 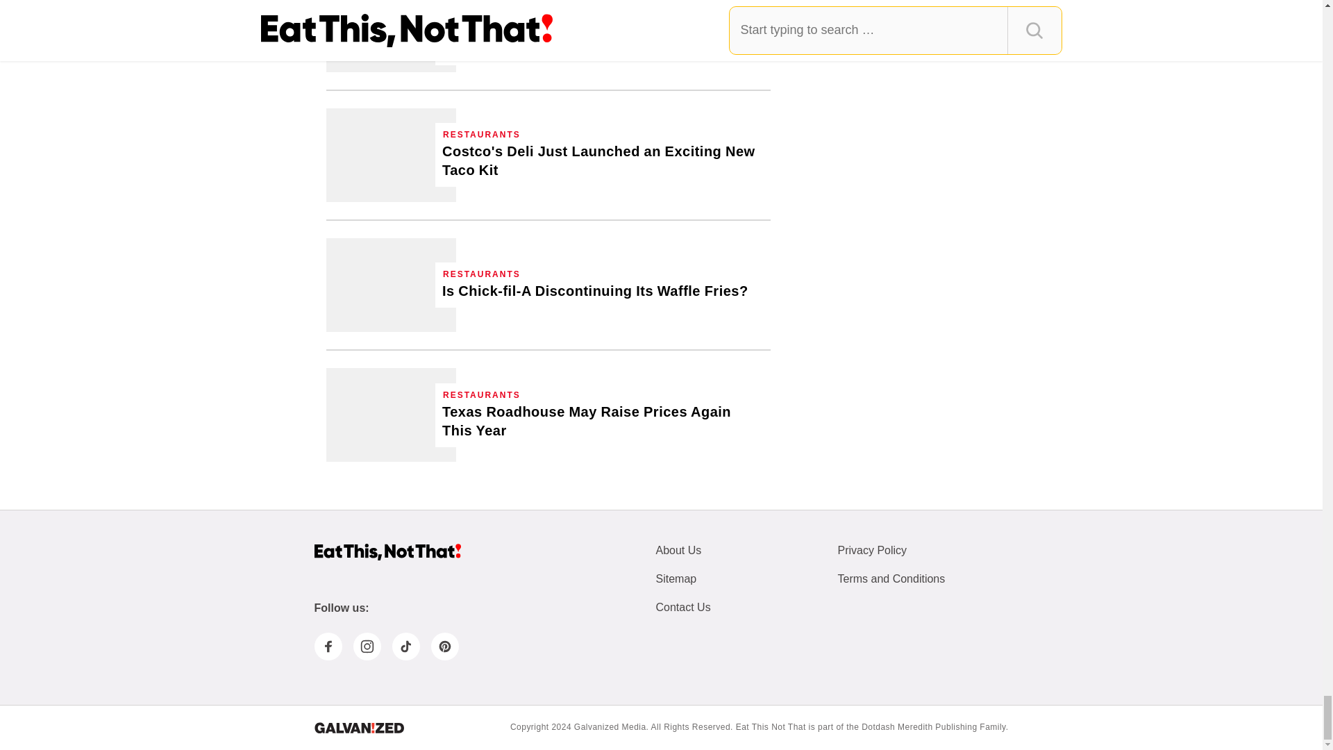 I want to click on Costco's Deli Just Launched an Exciting New Taco Kit, so click(x=391, y=154).